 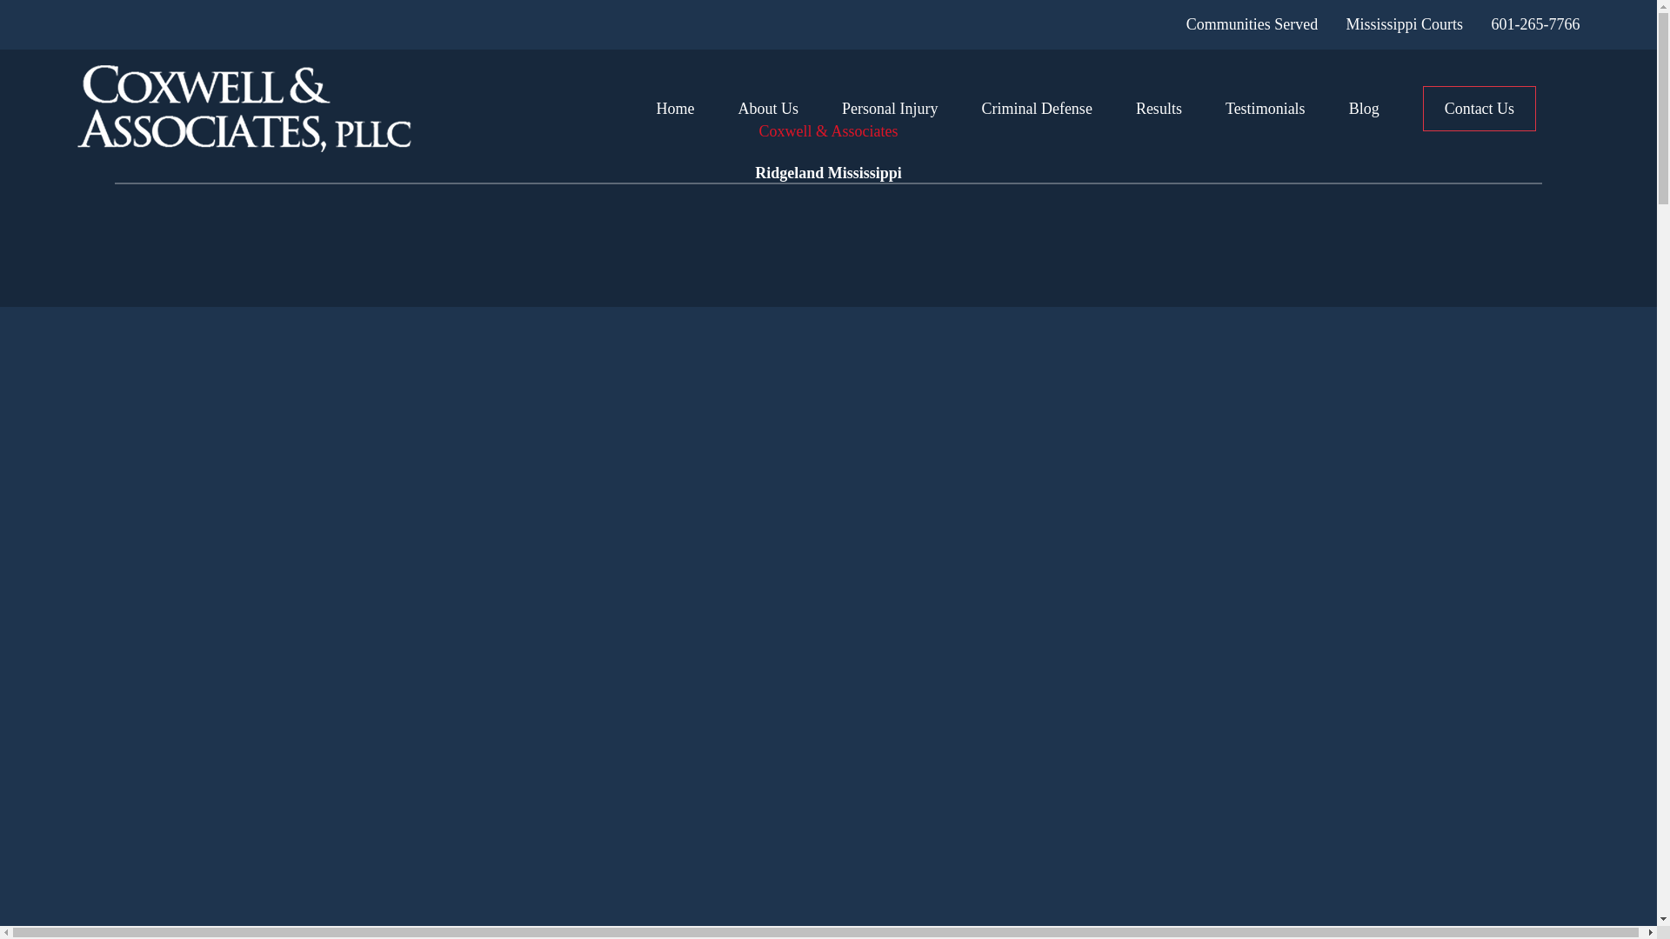 What do you see at coordinates (767, 108) in the screenshot?
I see `About Us` at bounding box center [767, 108].